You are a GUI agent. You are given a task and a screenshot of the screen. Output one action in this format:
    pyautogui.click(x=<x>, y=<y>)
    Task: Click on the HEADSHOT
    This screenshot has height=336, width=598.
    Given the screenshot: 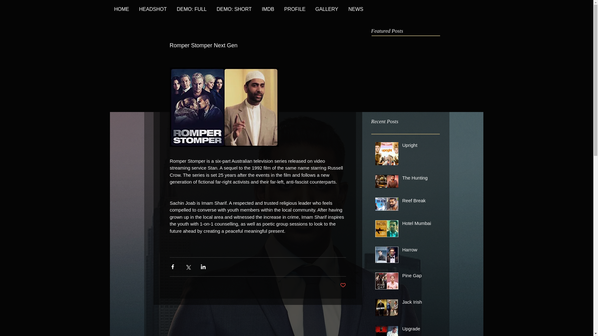 What is the action you would take?
    pyautogui.click(x=153, y=9)
    